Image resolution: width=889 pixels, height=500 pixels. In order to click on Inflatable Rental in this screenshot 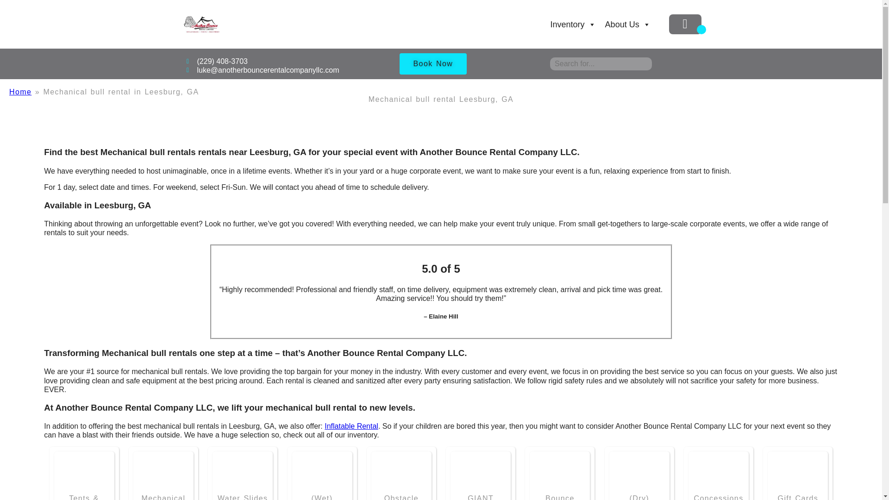, I will do `click(351, 426)`.